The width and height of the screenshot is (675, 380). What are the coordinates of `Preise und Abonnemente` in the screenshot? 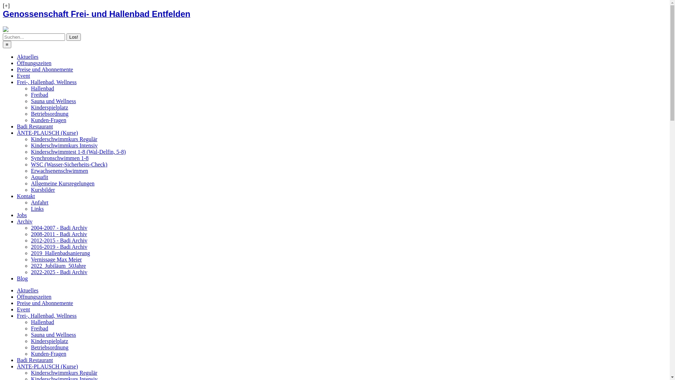 It's located at (45, 303).